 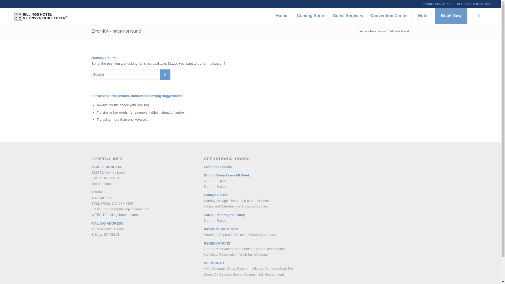 What do you see at coordinates (451, 16) in the screenshot?
I see `Book Now` at bounding box center [451, 16].